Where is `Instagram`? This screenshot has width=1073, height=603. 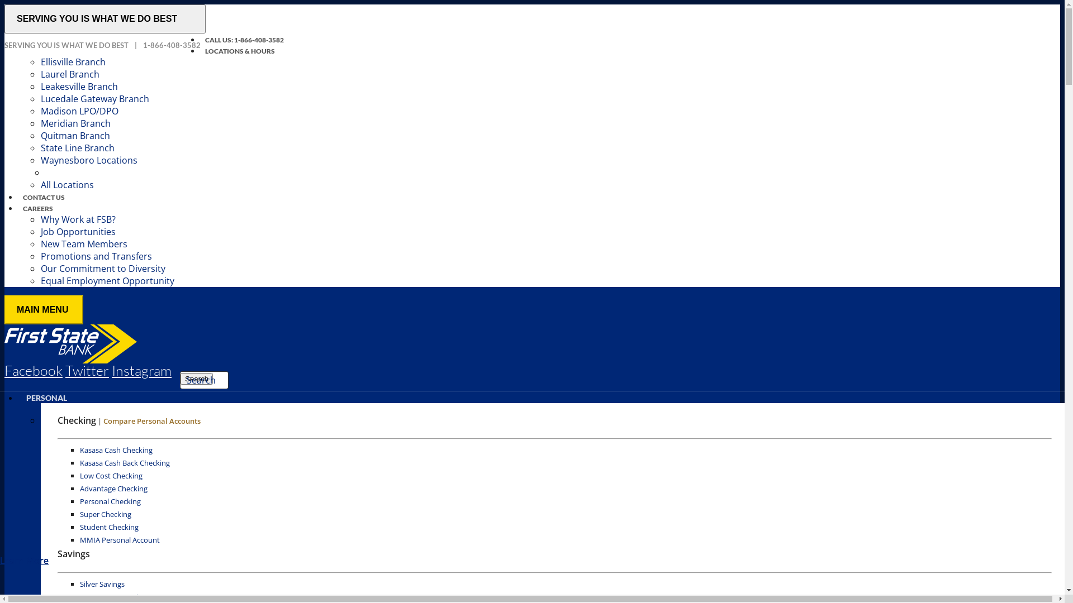
Instagram is located at coordinates (142, 371).